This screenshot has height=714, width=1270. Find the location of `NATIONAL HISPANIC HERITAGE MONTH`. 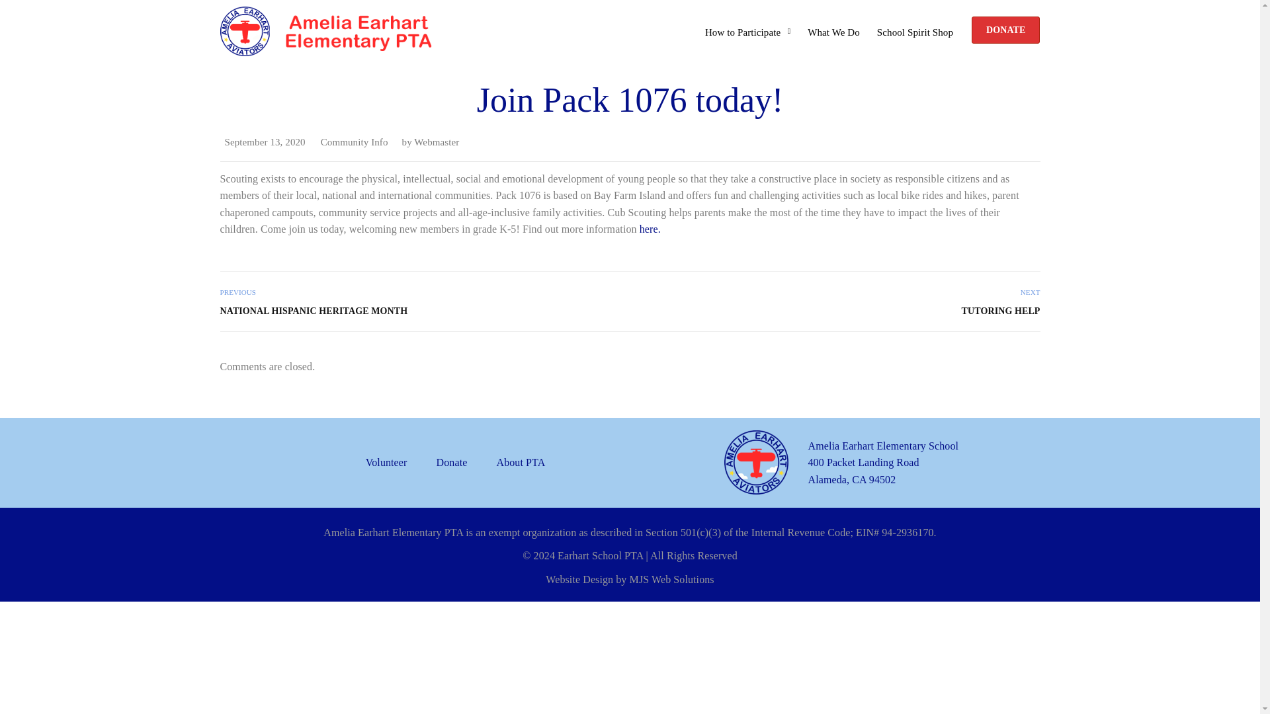

NATIONAL HISPANIC HERITAGE MONTH is located at coordinates (418, 311).